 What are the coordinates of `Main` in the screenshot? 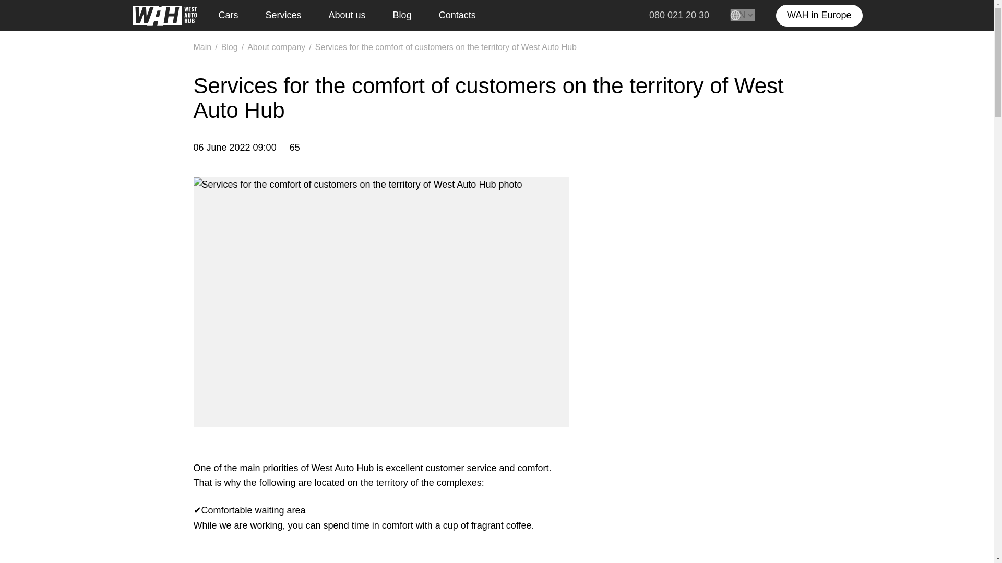 It's located at (202, 47).